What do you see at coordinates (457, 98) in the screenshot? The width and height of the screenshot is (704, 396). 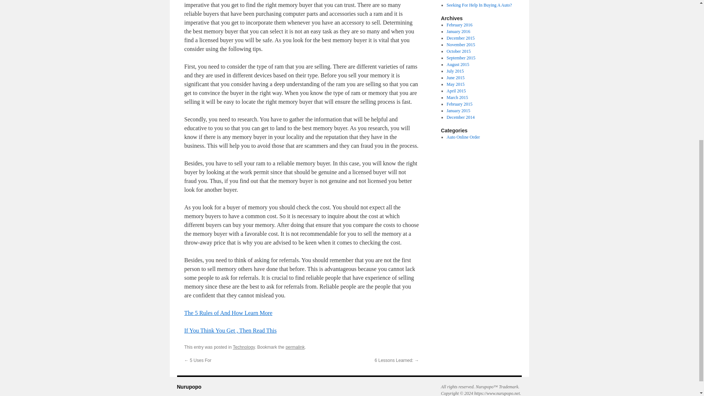 I see `March 2015` at bounding box center [457, 98].